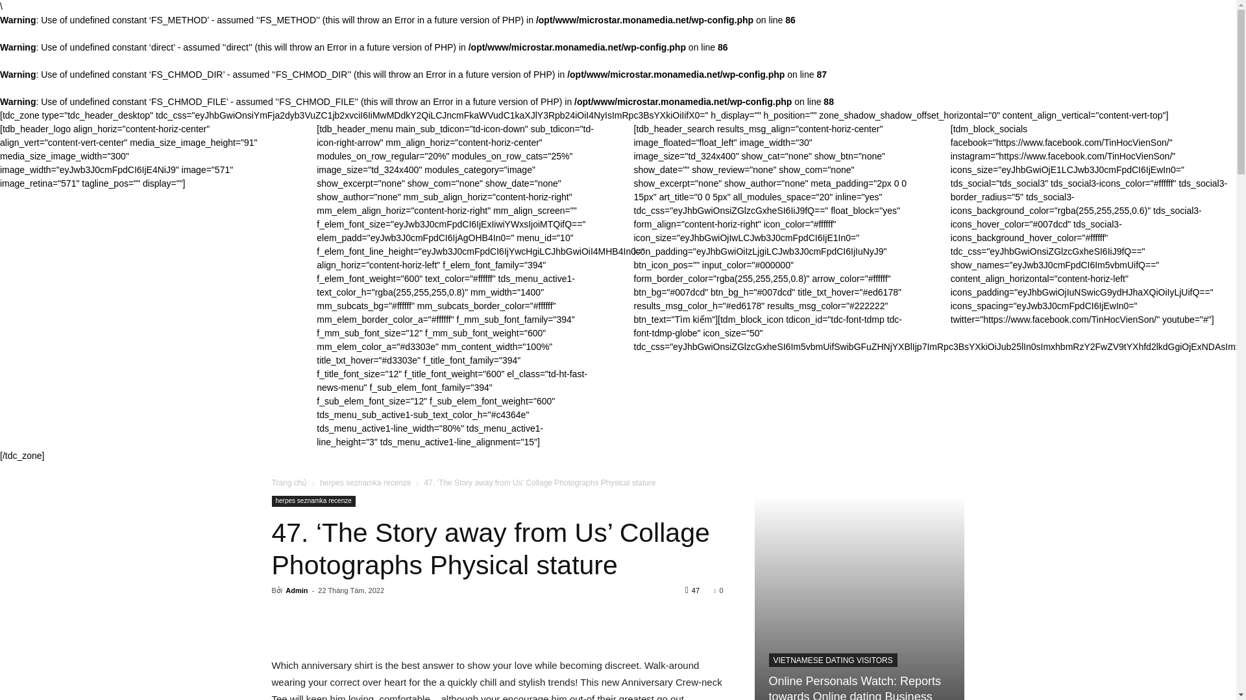  Describe the element at coordinates (833, 660) in the screenshot. I see `VIETNAMESE DATING VISITORS` at that location.